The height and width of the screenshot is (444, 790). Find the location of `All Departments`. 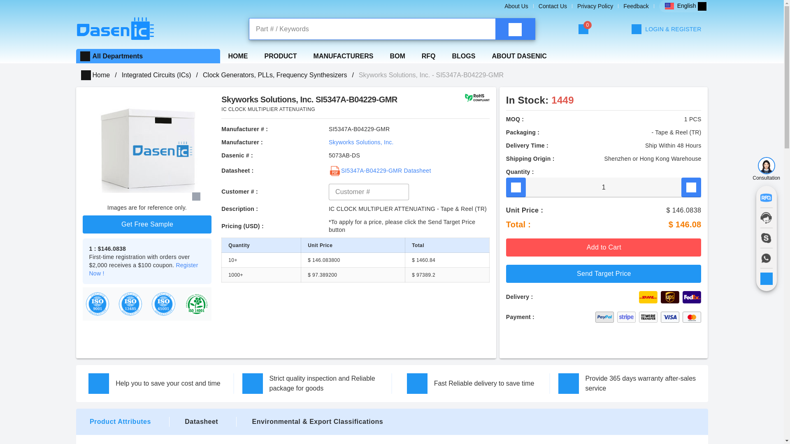

All Departments is located at coordinates (118, 56).